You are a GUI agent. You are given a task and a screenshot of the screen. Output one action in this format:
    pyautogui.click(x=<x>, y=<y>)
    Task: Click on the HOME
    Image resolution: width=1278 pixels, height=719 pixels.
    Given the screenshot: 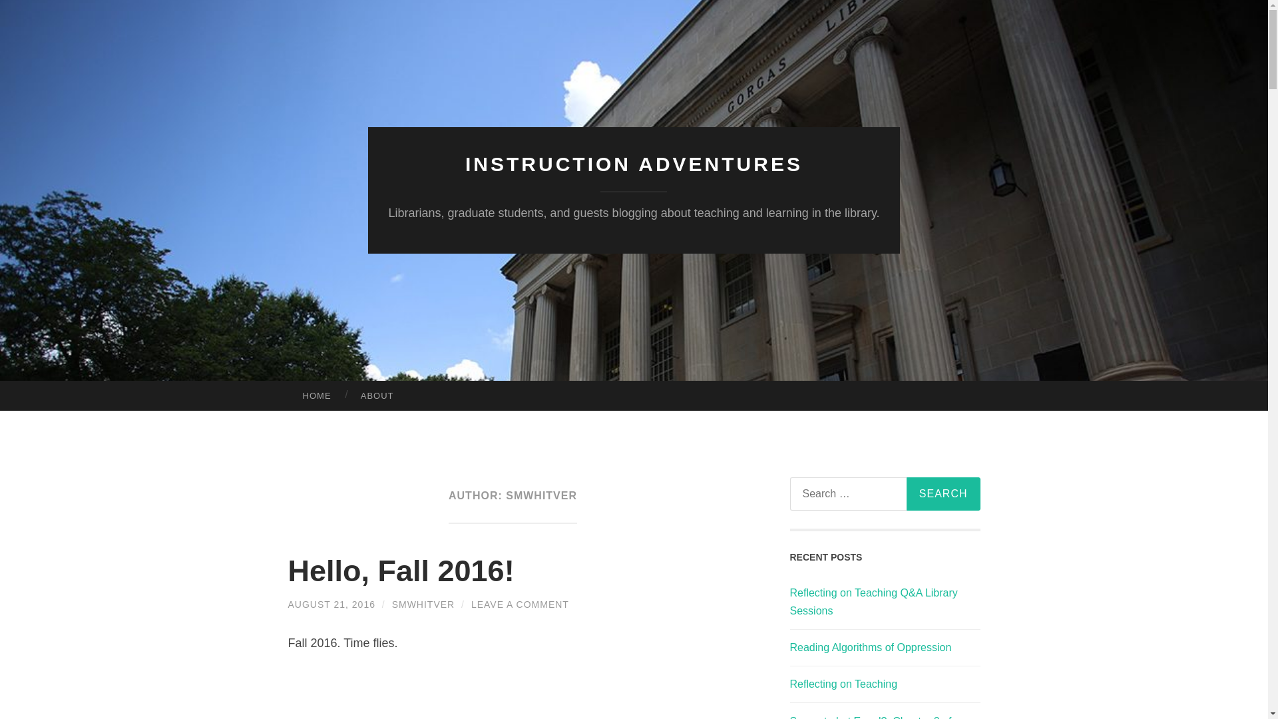 What is the action you would take?
    pyautogui.click(x=316, y=395)
    